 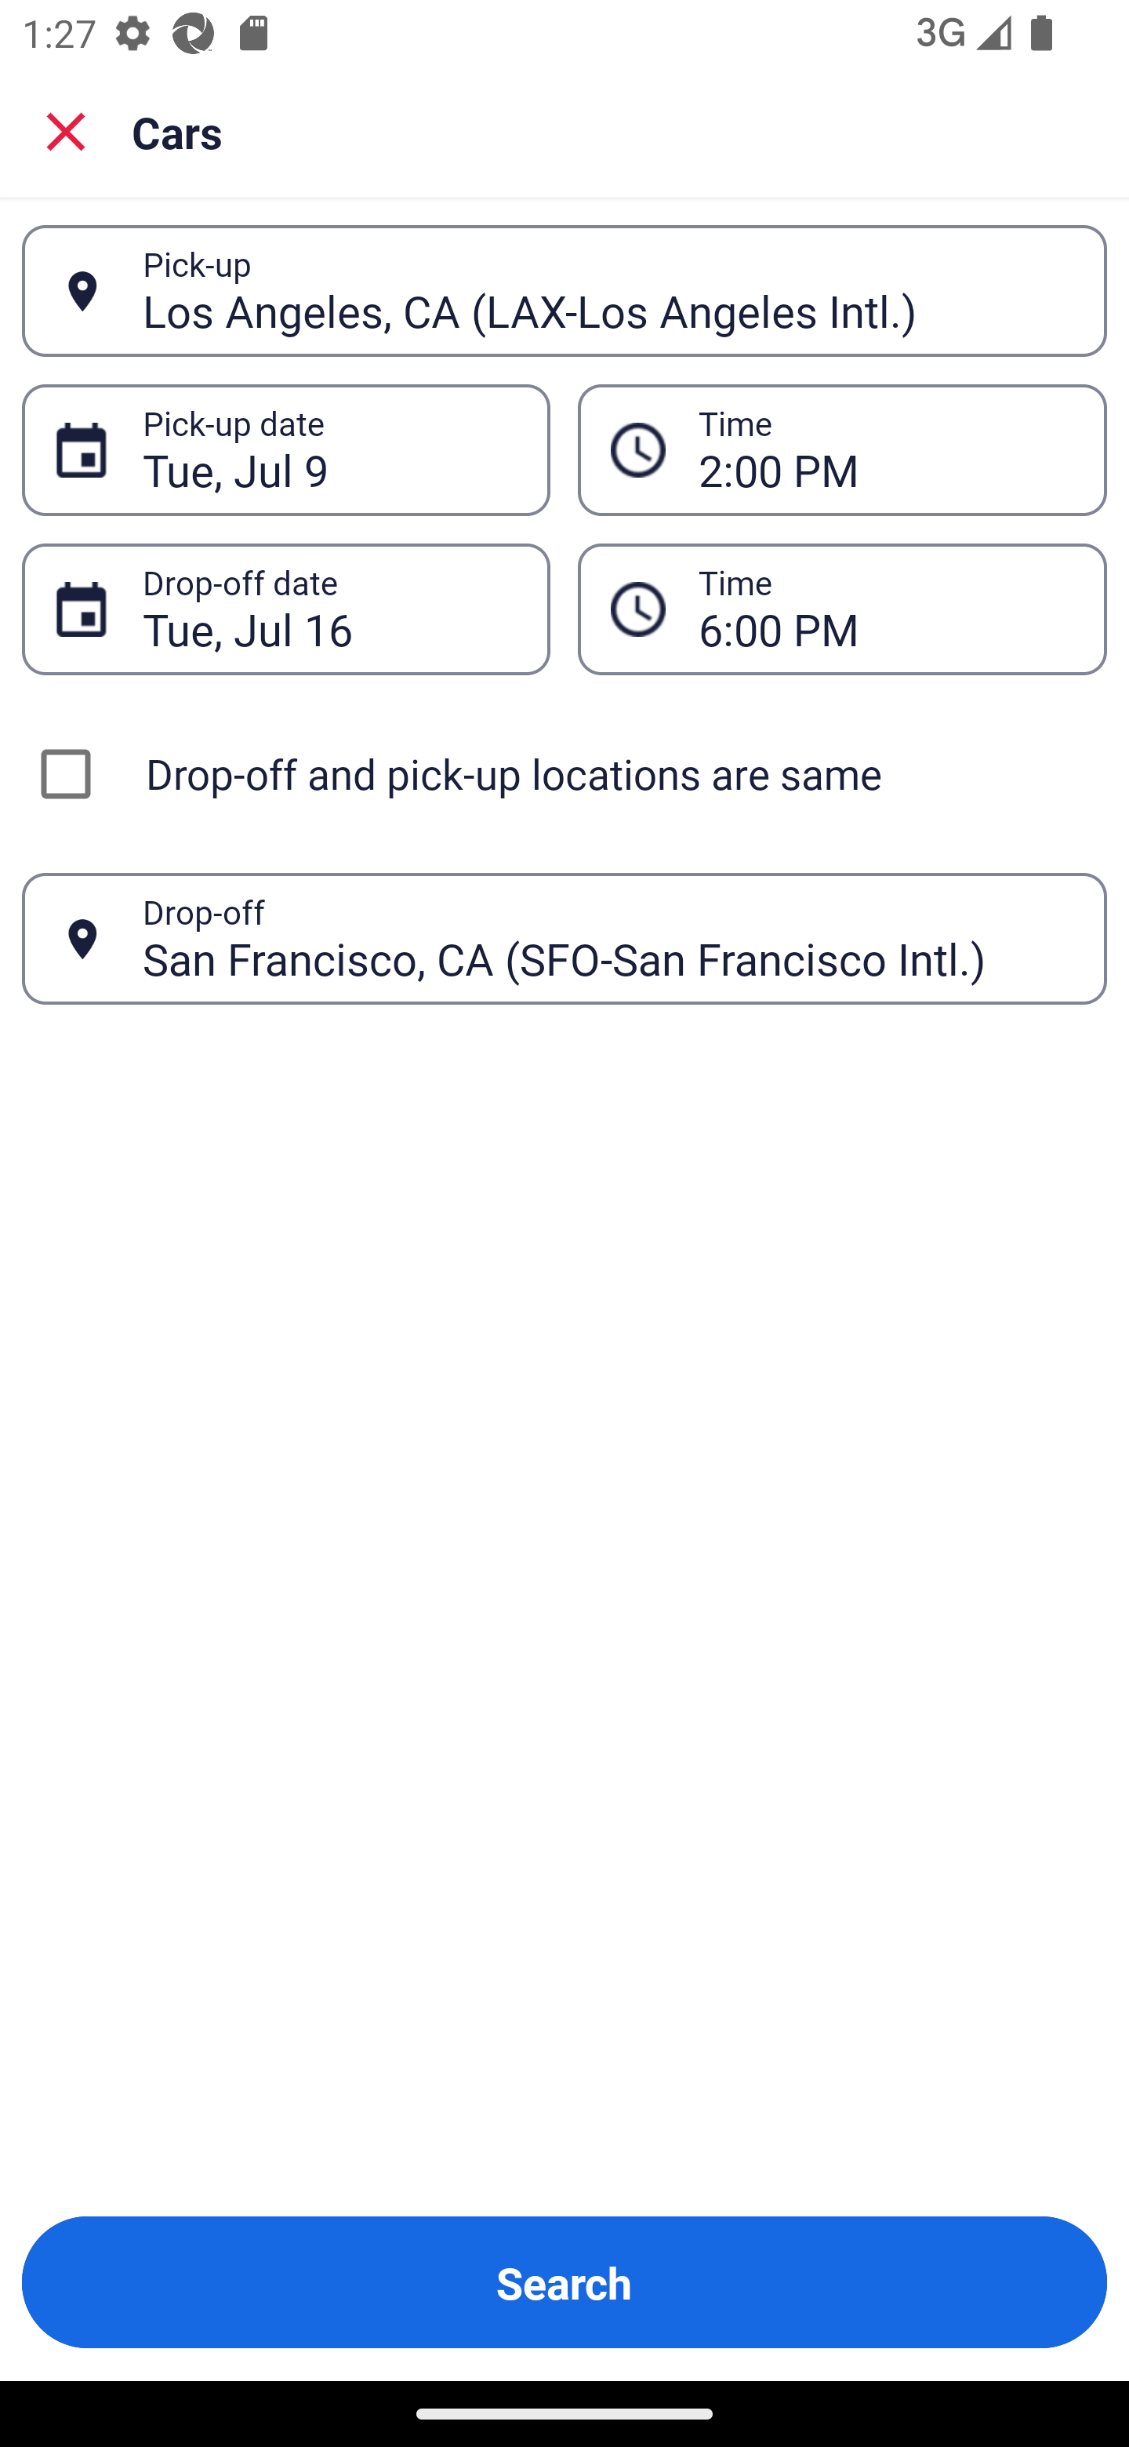 What do you see at coordinates (886, 609) in the screenshot?
I see `6:00 PM` at bounding box center [886, 609].